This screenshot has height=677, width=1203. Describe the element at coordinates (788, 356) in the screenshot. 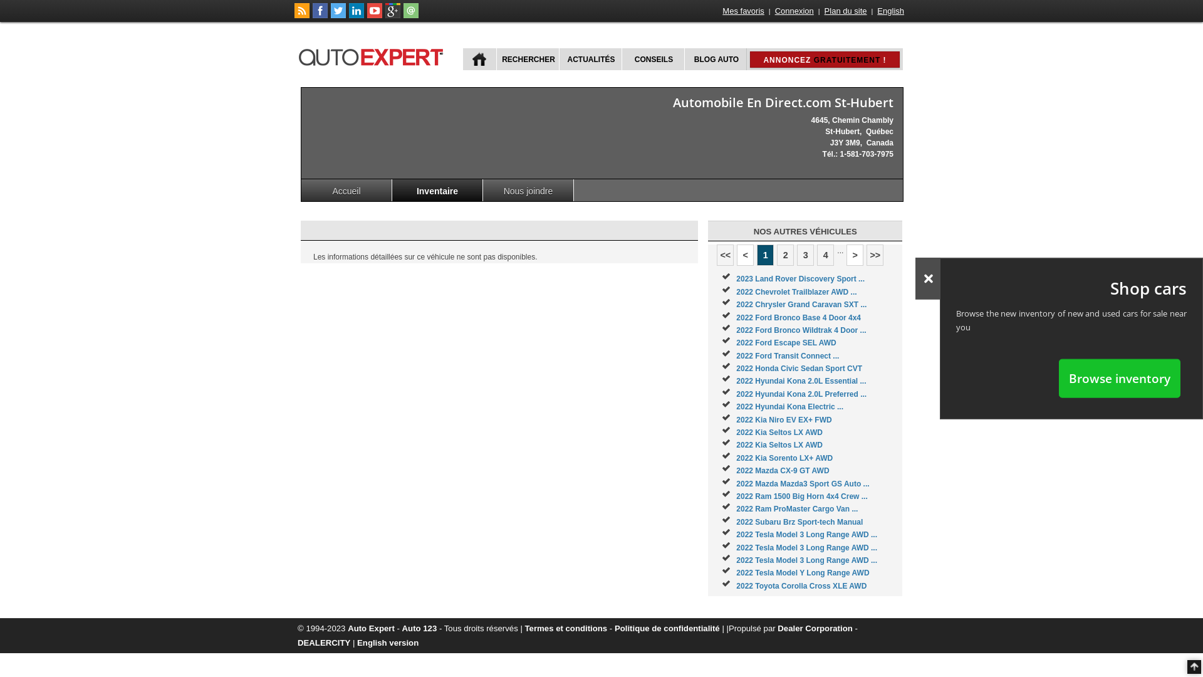

I see `2022 Ford Transit Connect ...` at that location.